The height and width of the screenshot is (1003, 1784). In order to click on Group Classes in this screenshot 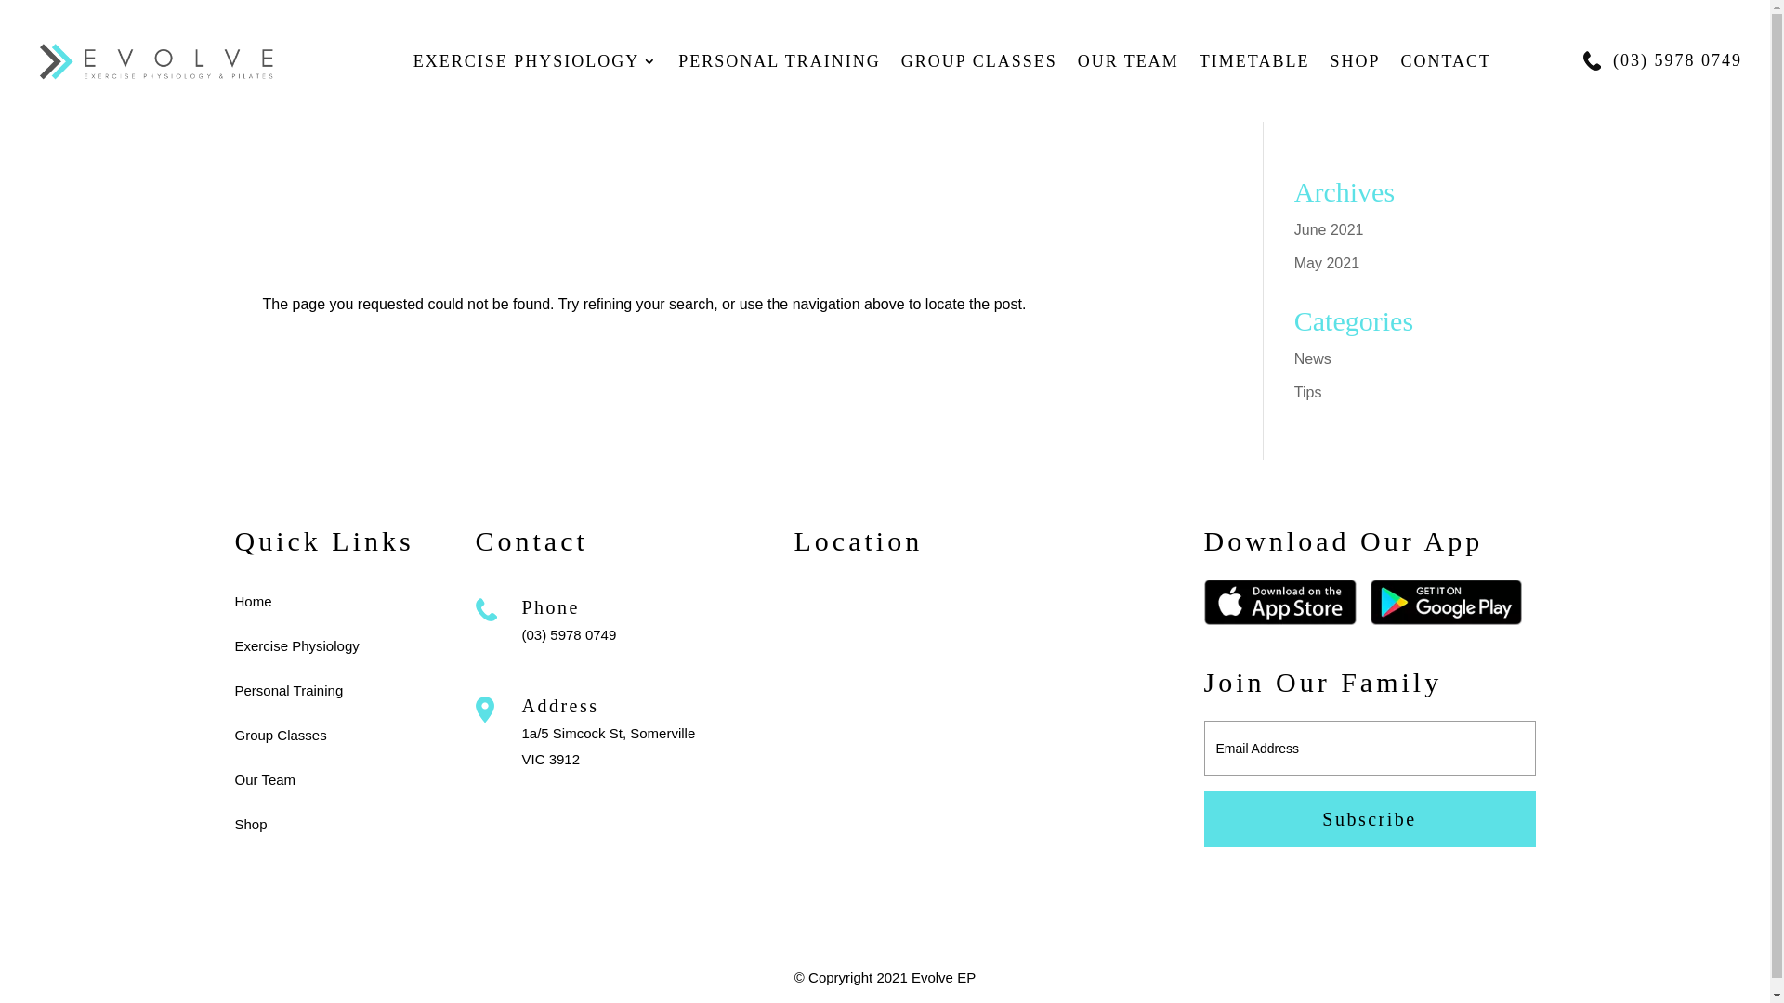, I will do `click(281, 736)`.